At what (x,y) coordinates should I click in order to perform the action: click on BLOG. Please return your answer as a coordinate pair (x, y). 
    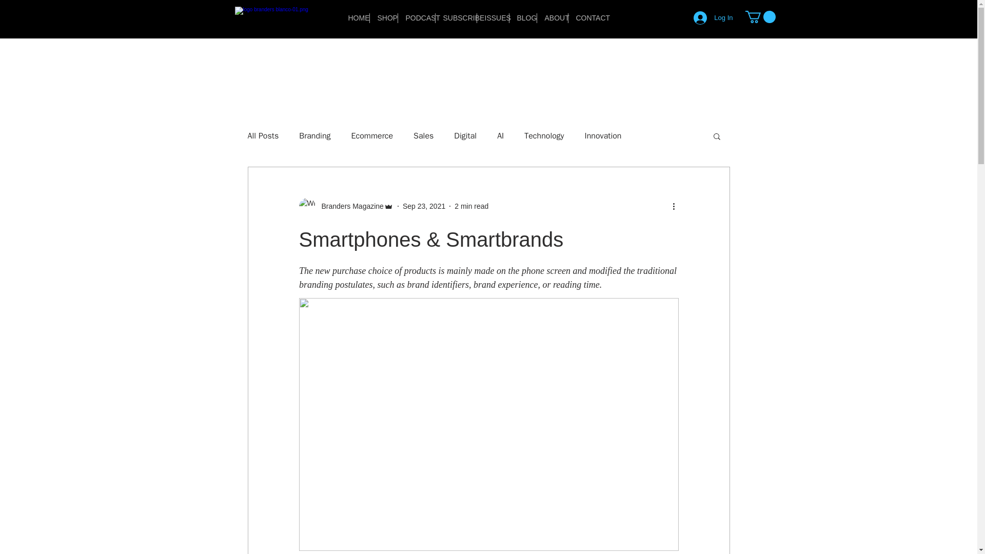
    Looking at the image, I should click on (522, 18).